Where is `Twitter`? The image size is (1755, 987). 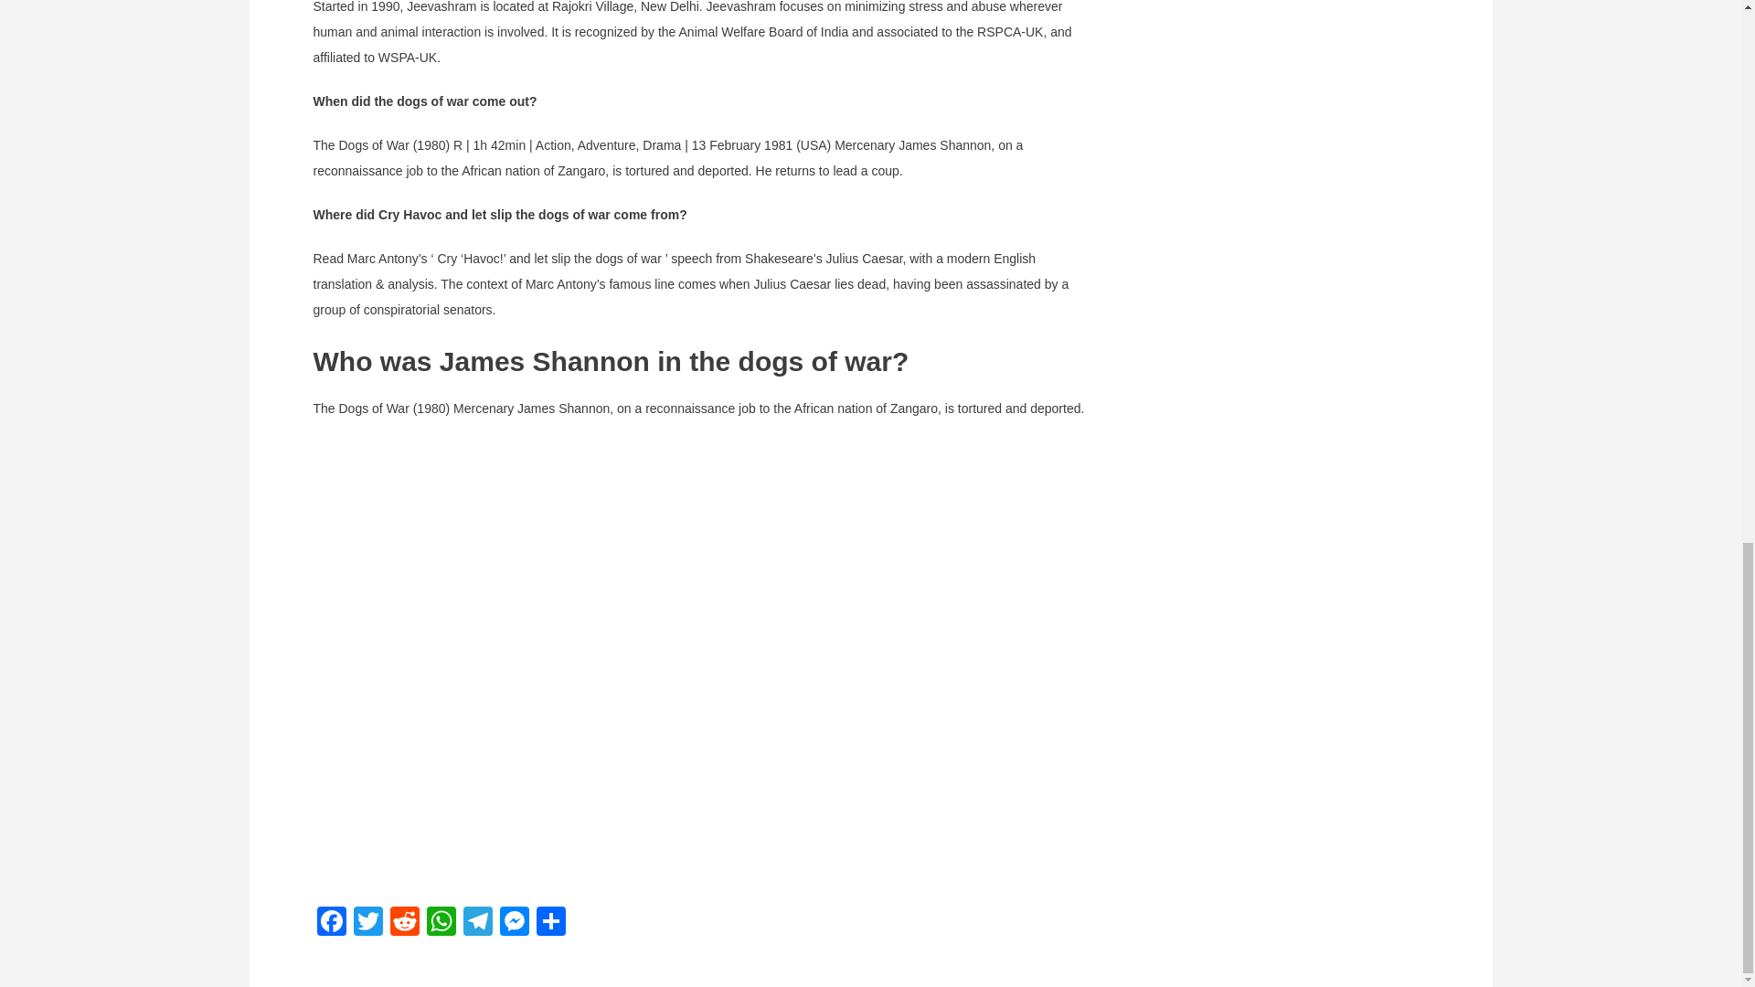
Twitter is located at coordinates (367, 923).